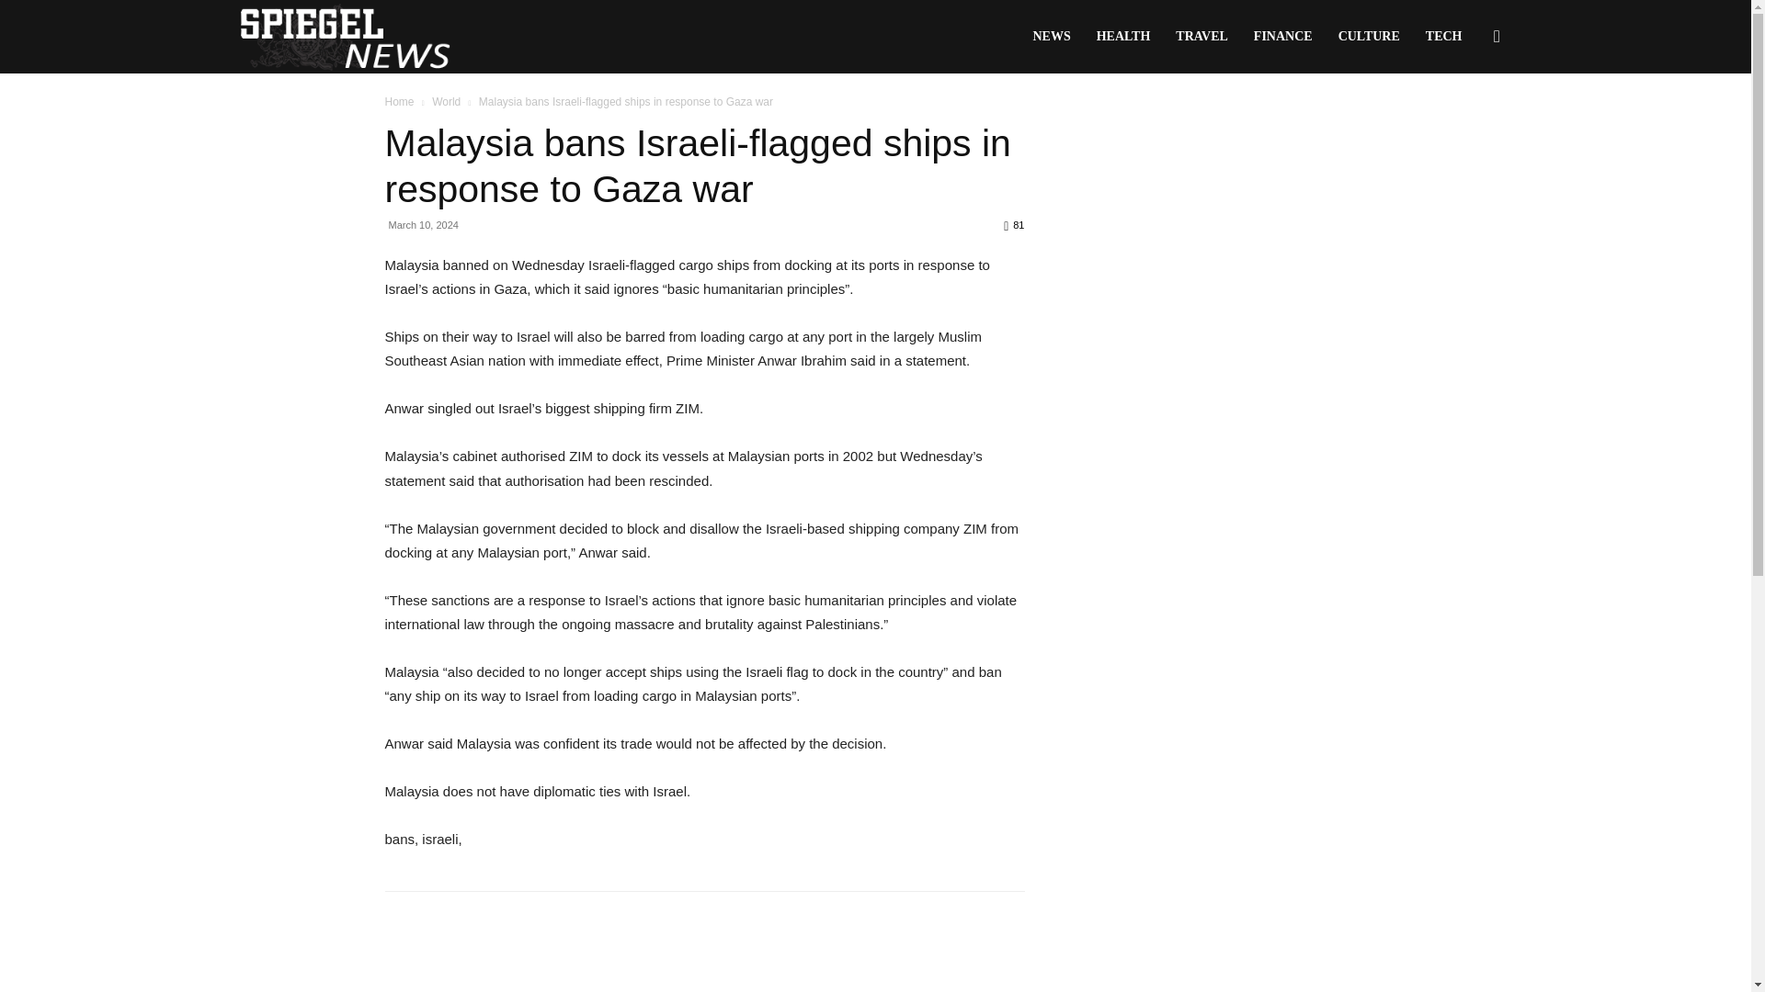  I want to click on TECH, so click(1444, 37).